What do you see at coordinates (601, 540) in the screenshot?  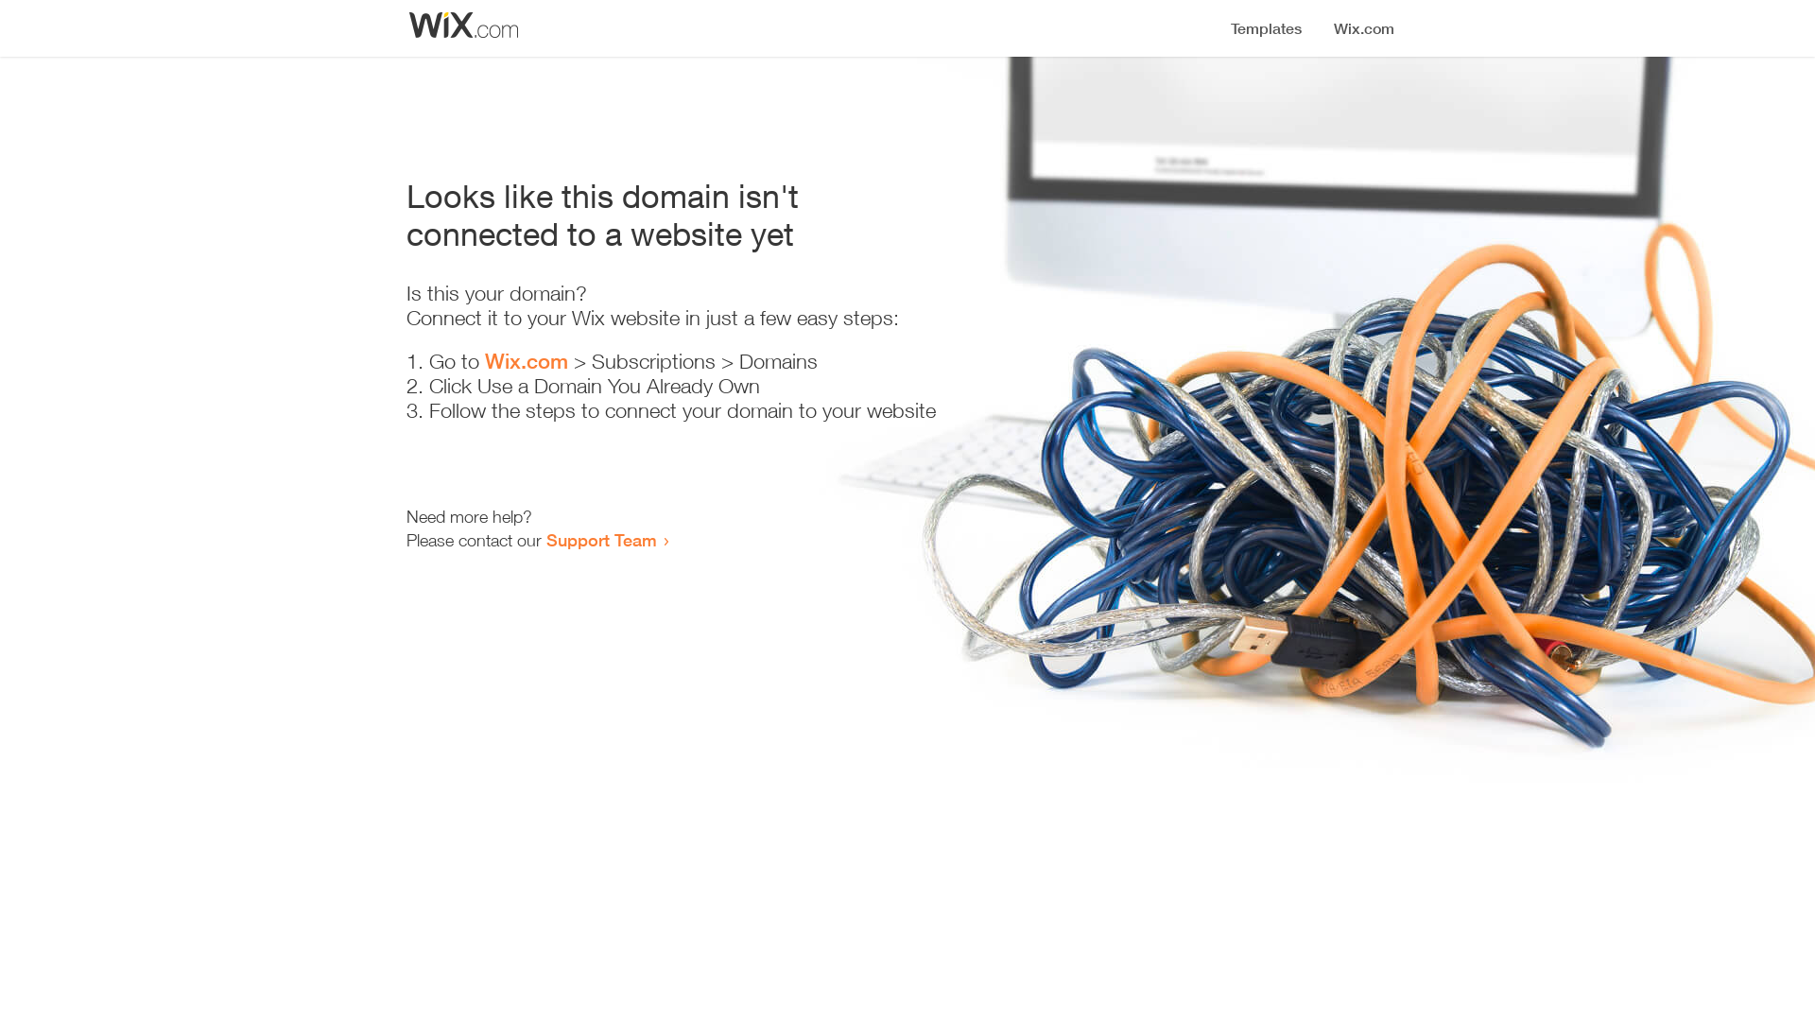 I see `Support Team` at bounding box center [601, 540].